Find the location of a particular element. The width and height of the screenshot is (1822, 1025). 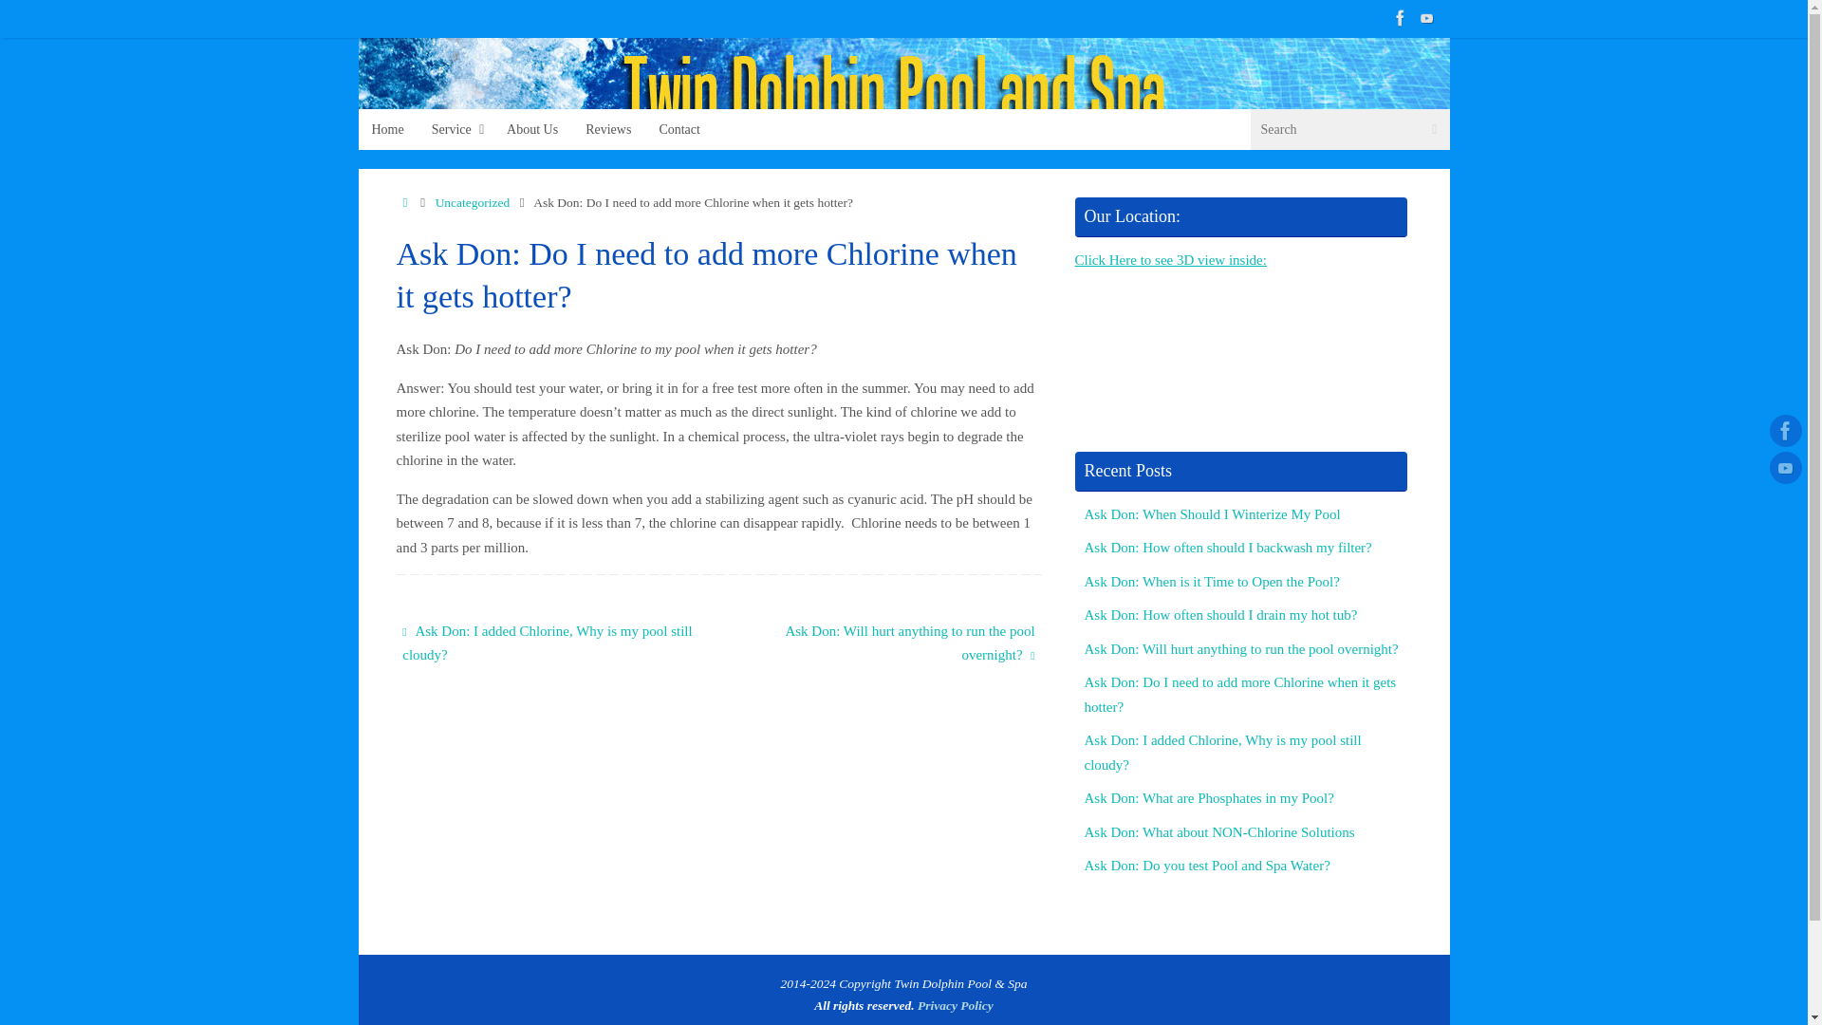

YouTube is located at coordinates (1427, 18).